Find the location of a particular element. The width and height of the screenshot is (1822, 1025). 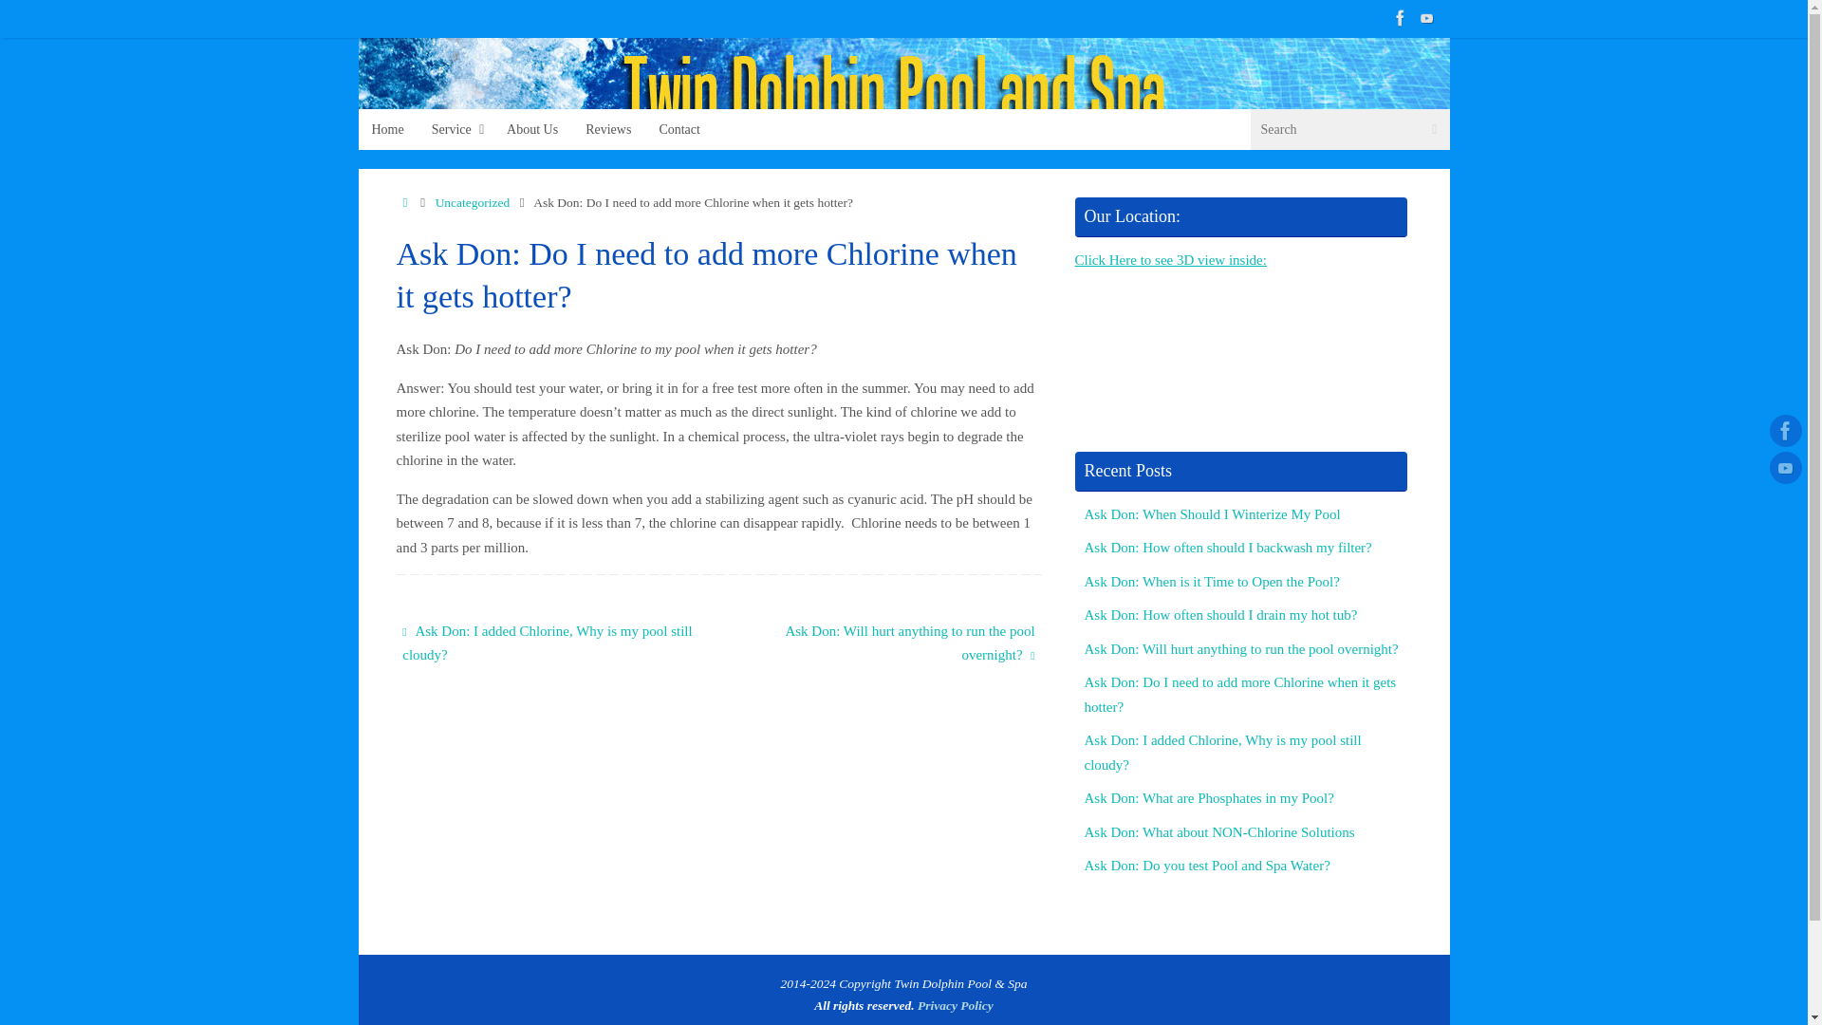

YouTube is located at coordinates (1427, 18).